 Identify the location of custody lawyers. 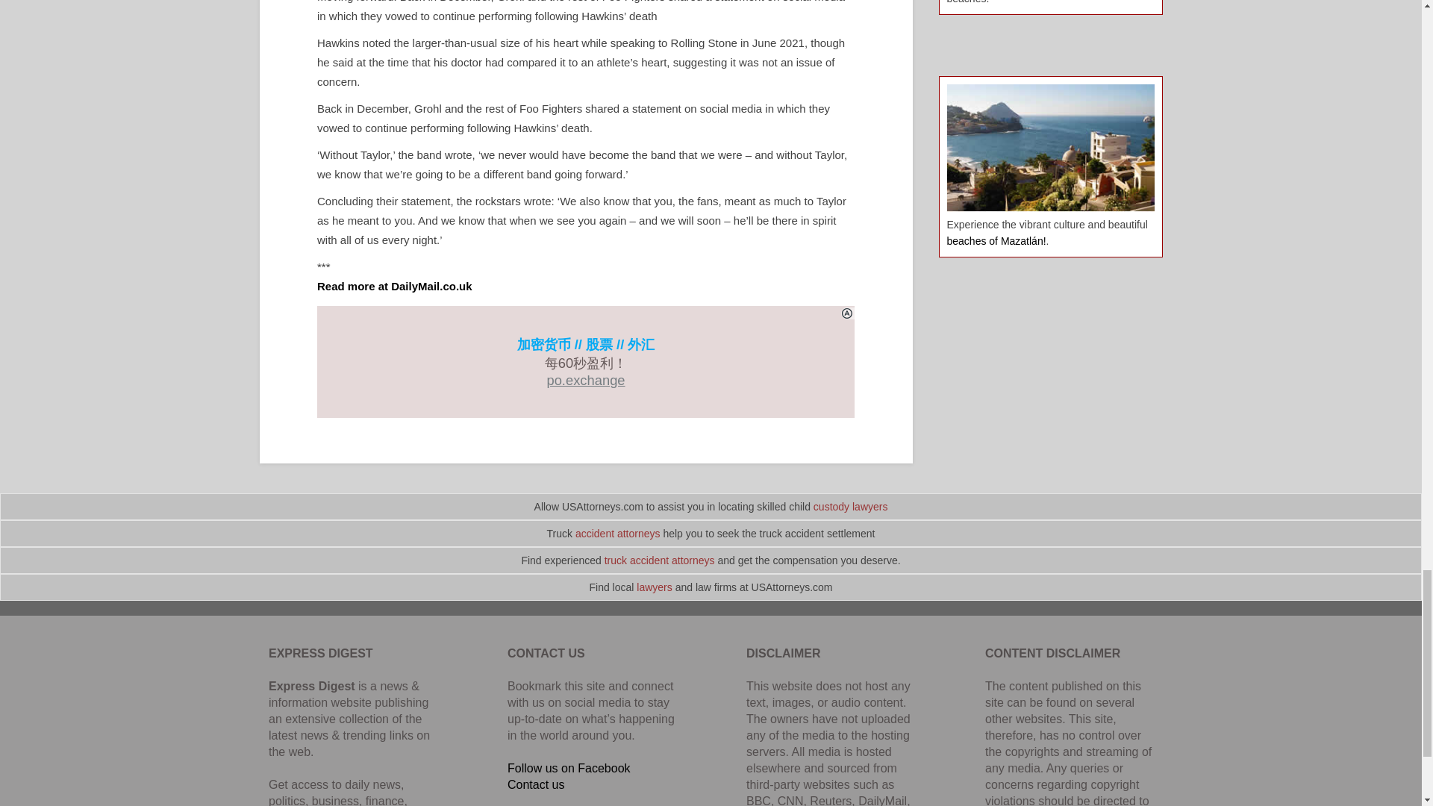
(851, 506).